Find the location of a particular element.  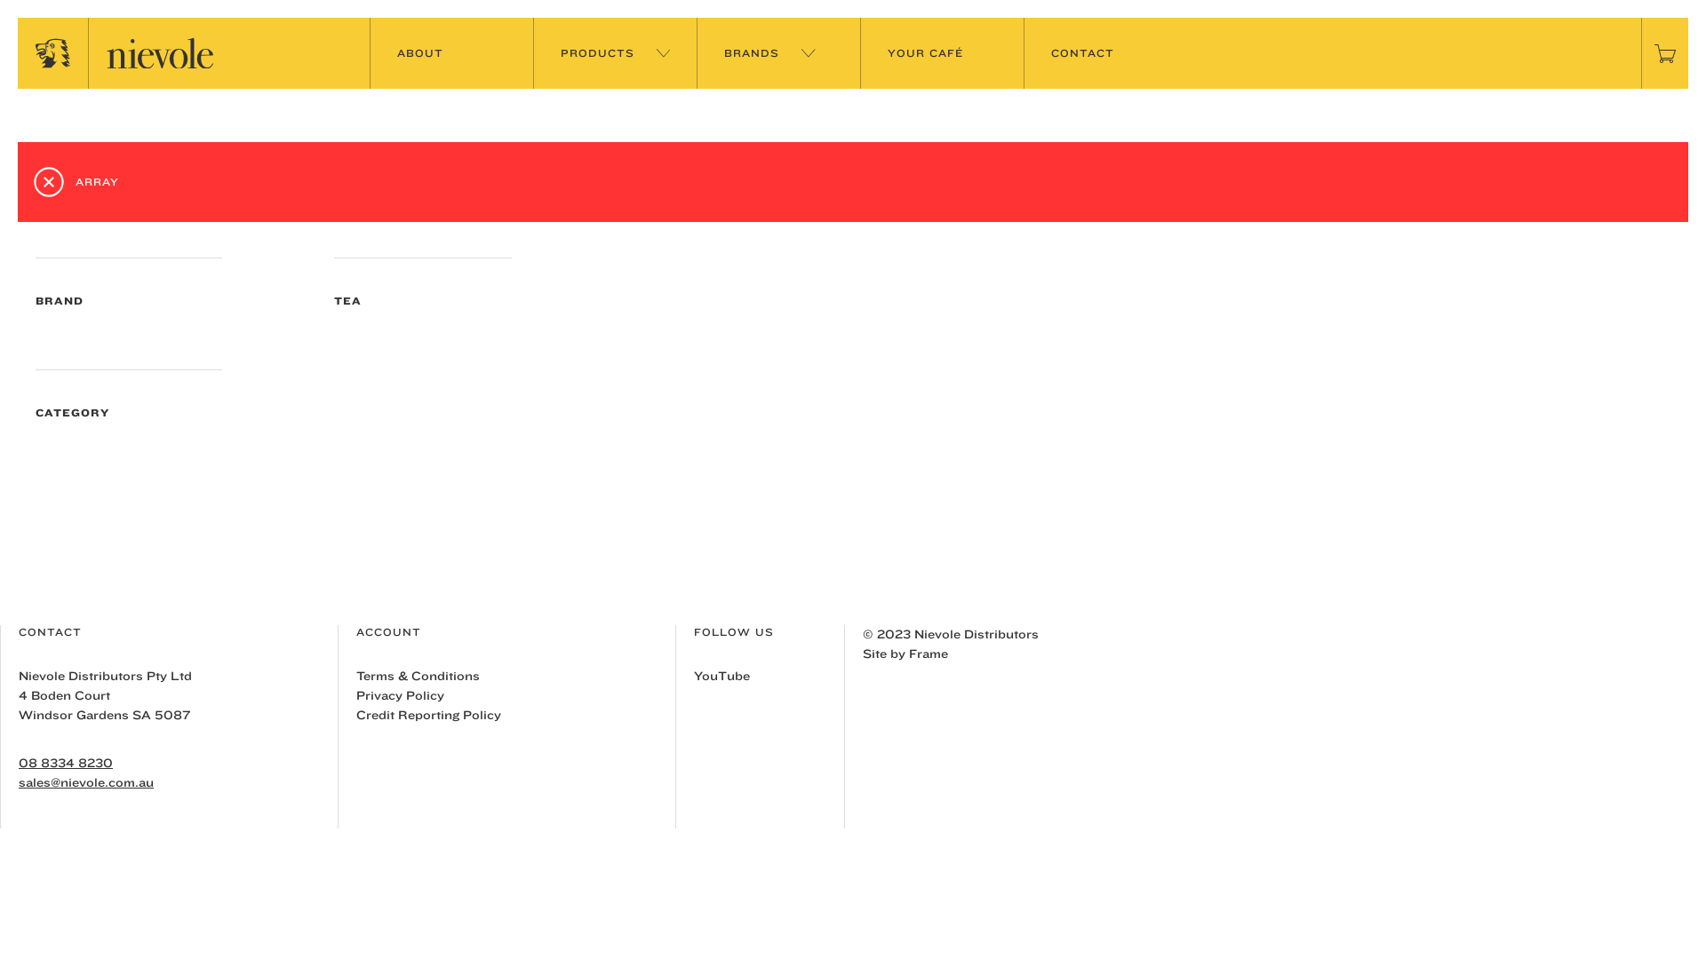

PRODUCTS is located at coordinates (615, 53).